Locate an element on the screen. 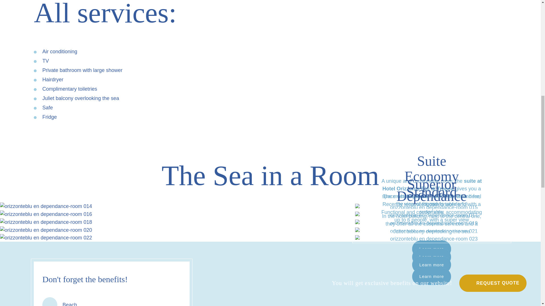 This screenshot has width=545, height=306. Learn more is located at coordinates (431, 265).